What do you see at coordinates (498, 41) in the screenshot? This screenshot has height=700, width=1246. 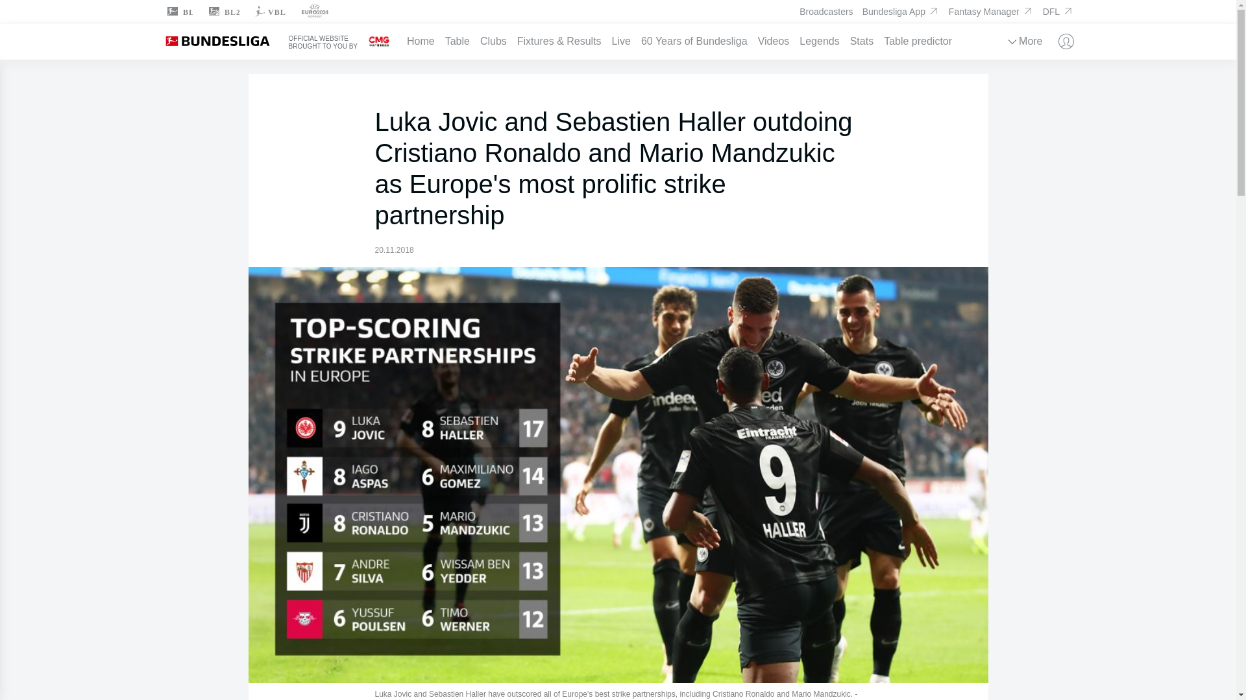 I see `Clubs` at bounding box center [498, 41].